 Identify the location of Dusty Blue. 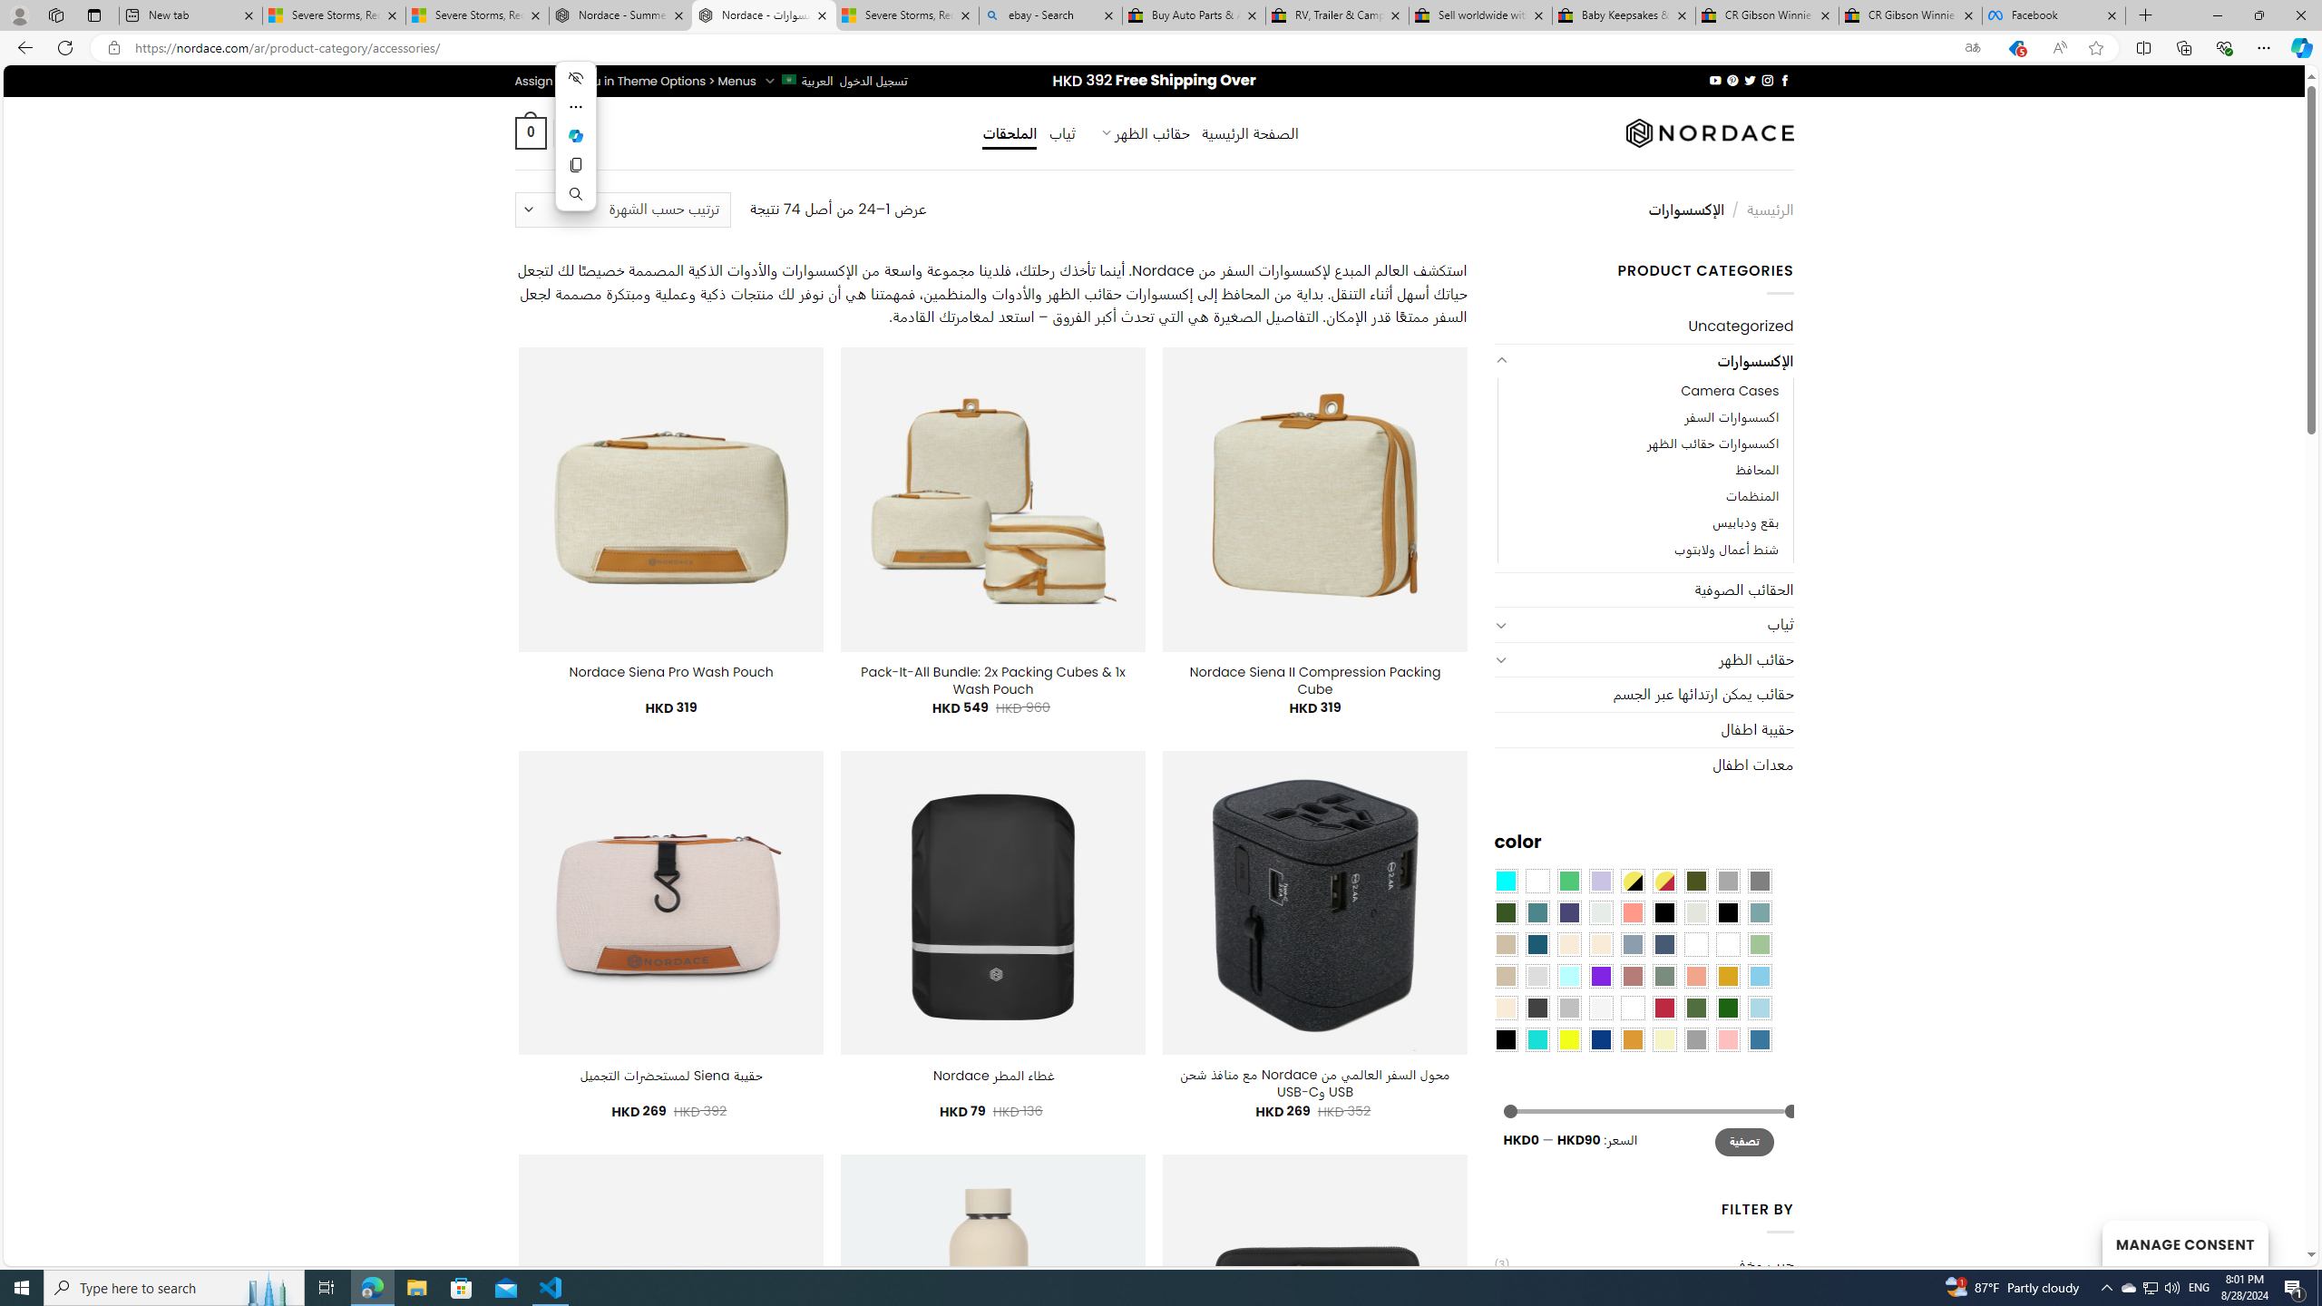
(1632, 944).